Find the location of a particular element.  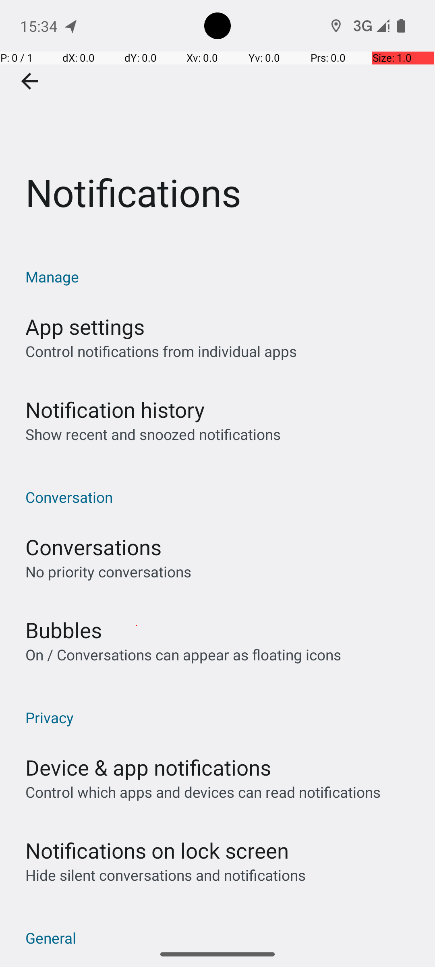

Show recent and snoozed notifications is located at coordinates (153, 434).